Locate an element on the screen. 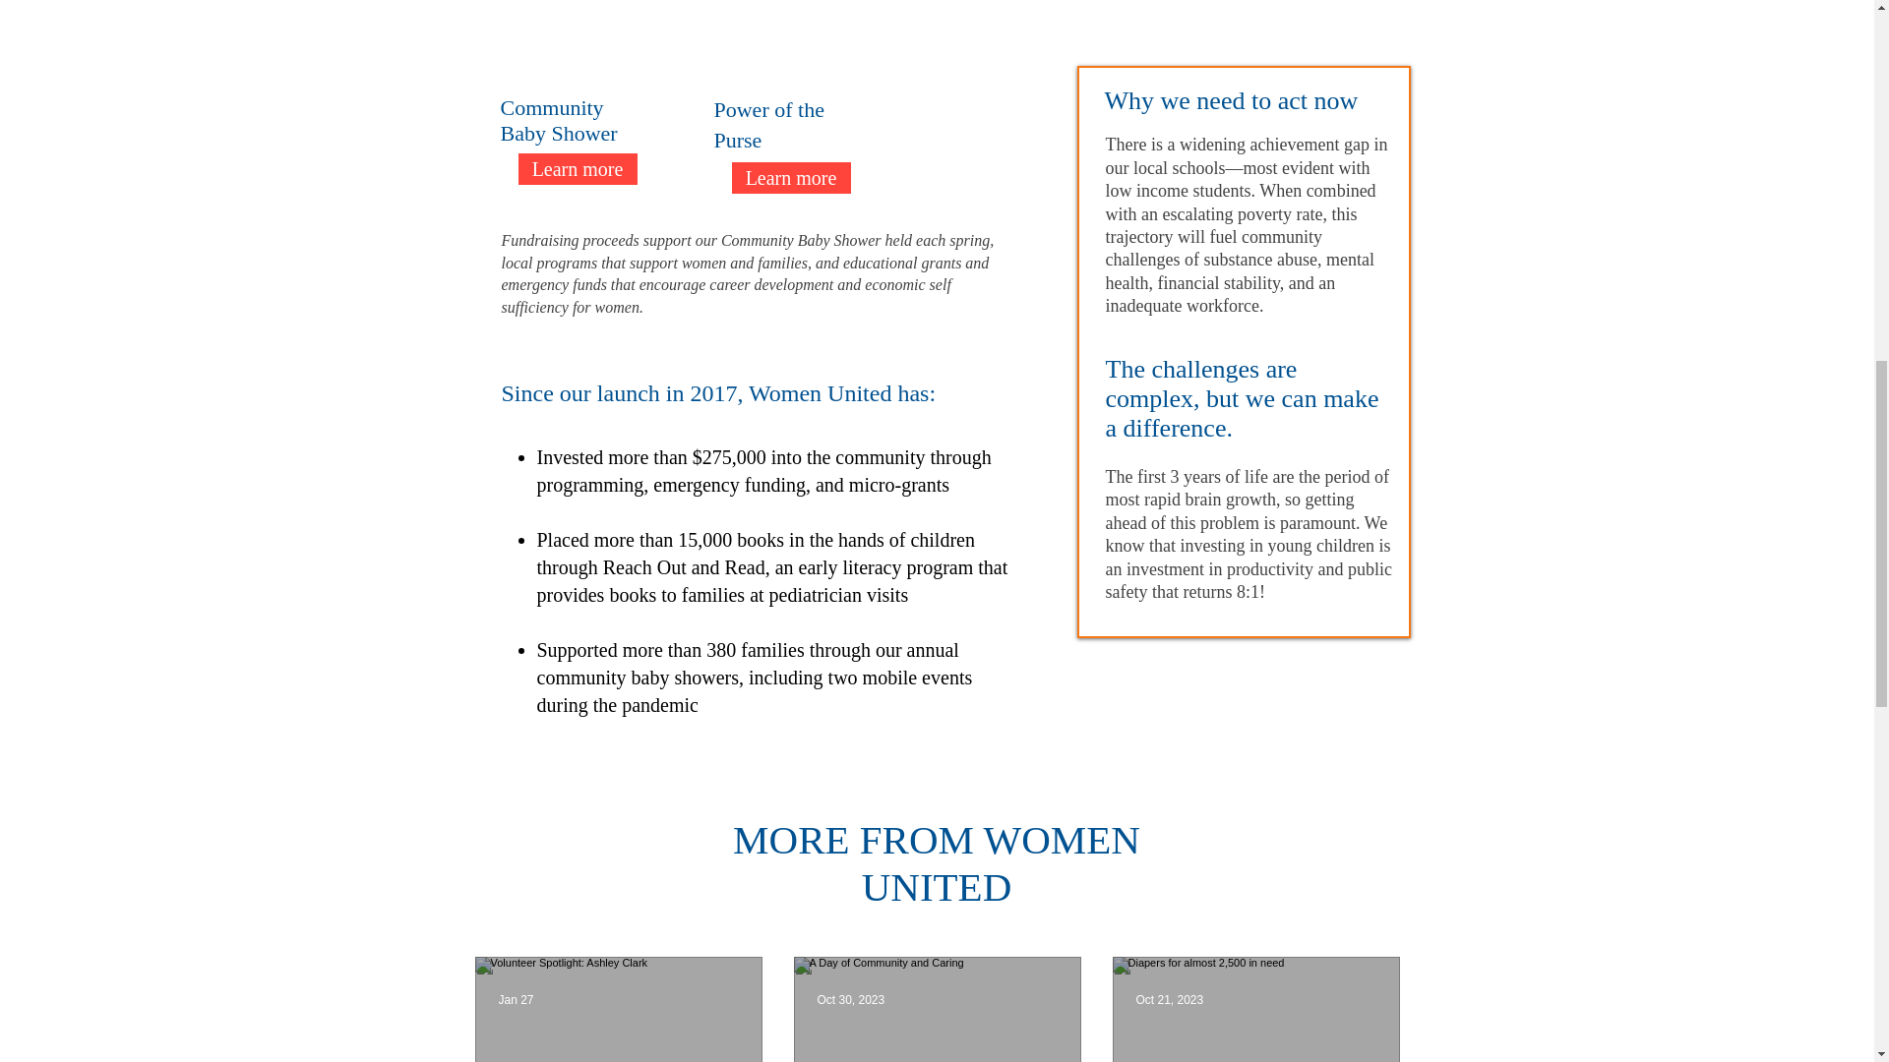 The width and height of the screenshot is (1889, 1062). Jan 27 is located at coordinates (516, 999).